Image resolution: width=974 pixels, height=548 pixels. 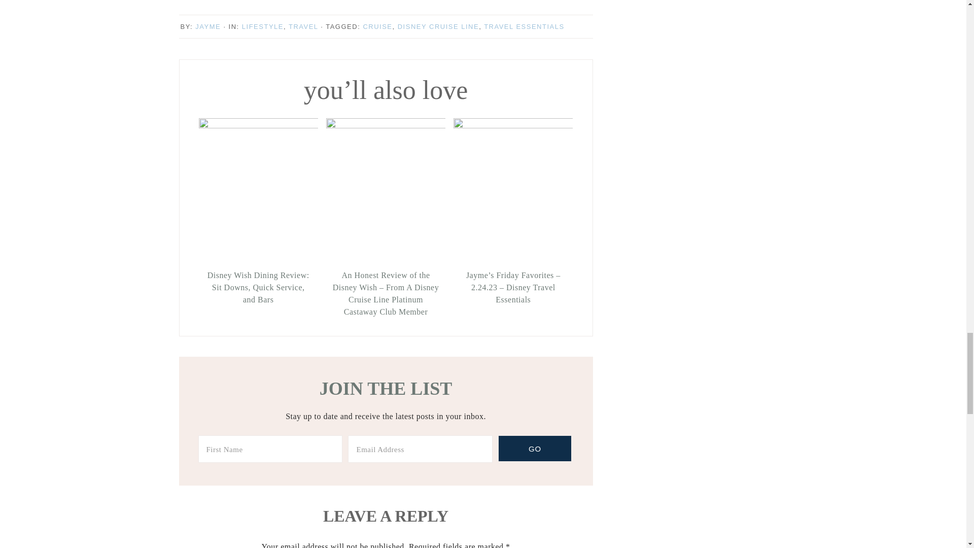 What do you see at coordinates (534, 449) in the screenshot?
I see `Go` at bounding box center [534, 449].